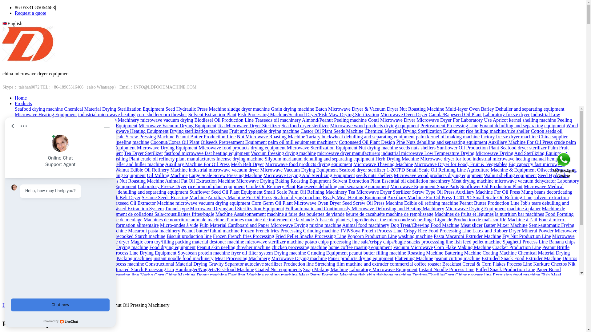  Describe the element at coordinates (392, 120) in the screenshot. I see `Conti Microwave Dryer` at that location.